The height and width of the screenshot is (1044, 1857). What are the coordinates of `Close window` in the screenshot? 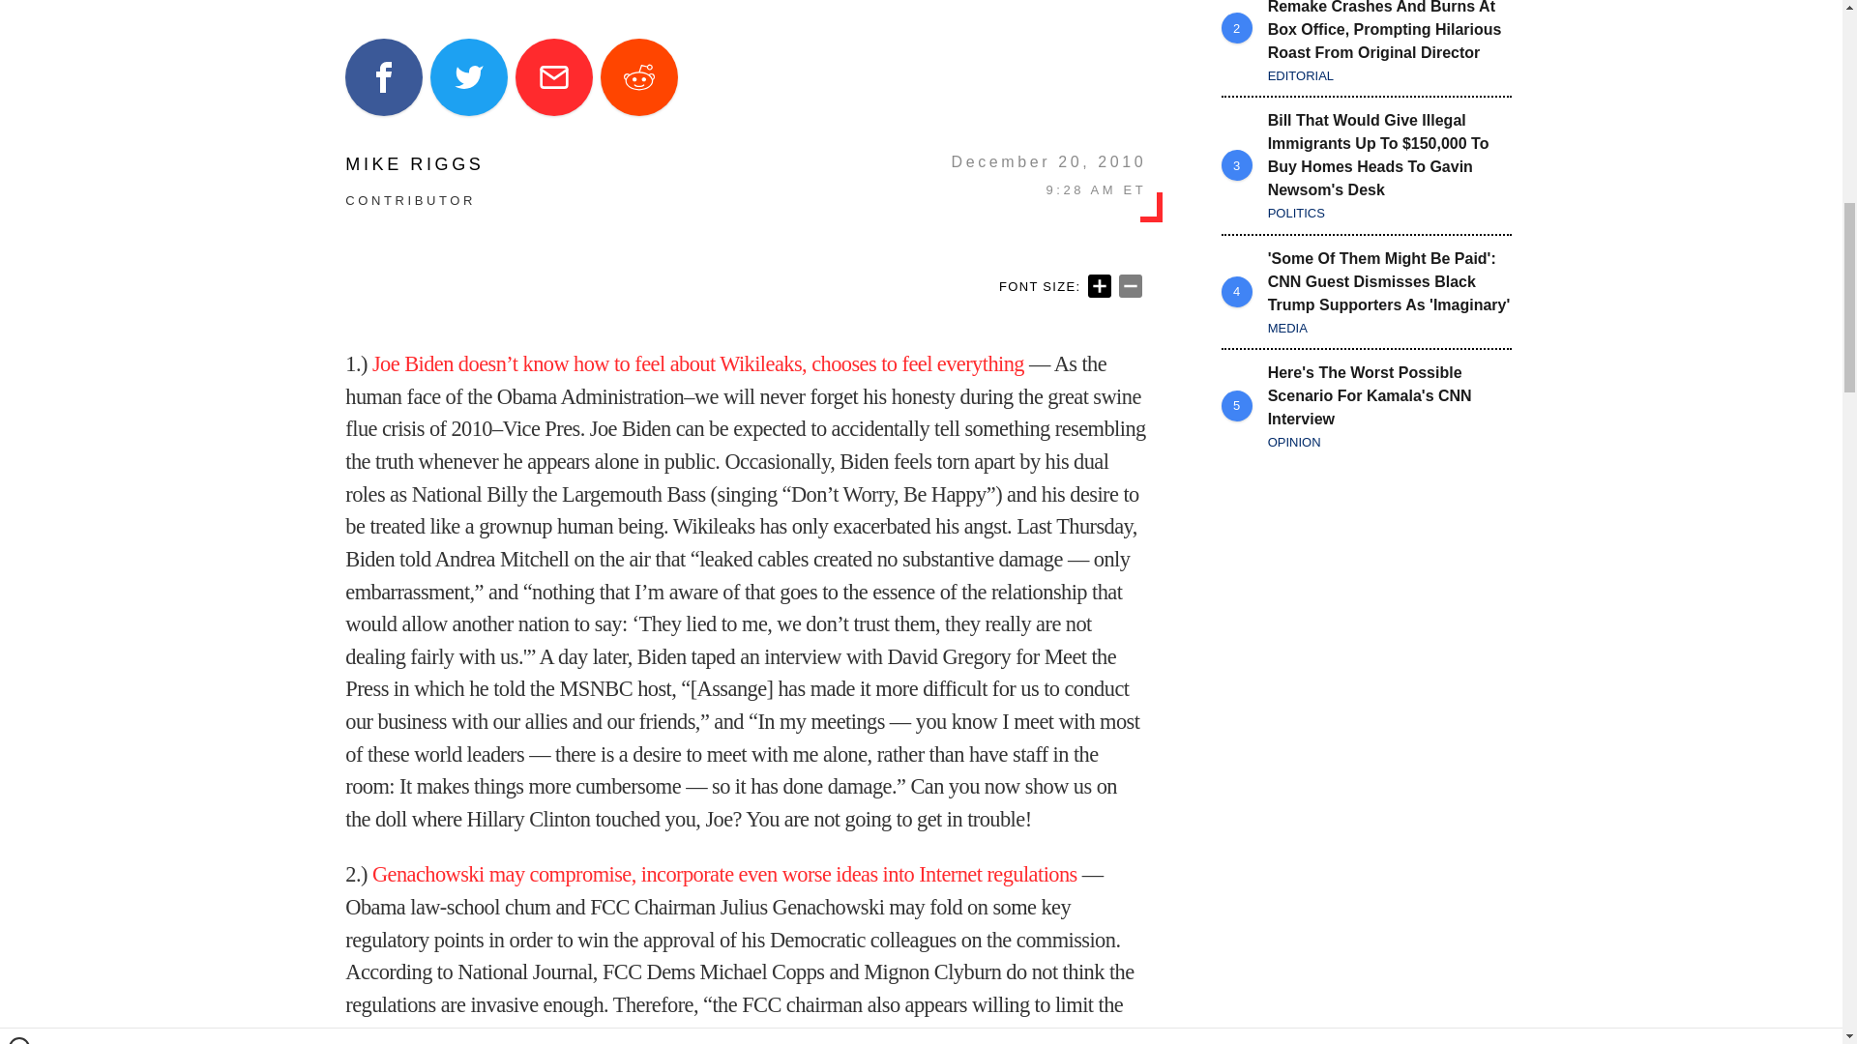 It's located at (19, 8).